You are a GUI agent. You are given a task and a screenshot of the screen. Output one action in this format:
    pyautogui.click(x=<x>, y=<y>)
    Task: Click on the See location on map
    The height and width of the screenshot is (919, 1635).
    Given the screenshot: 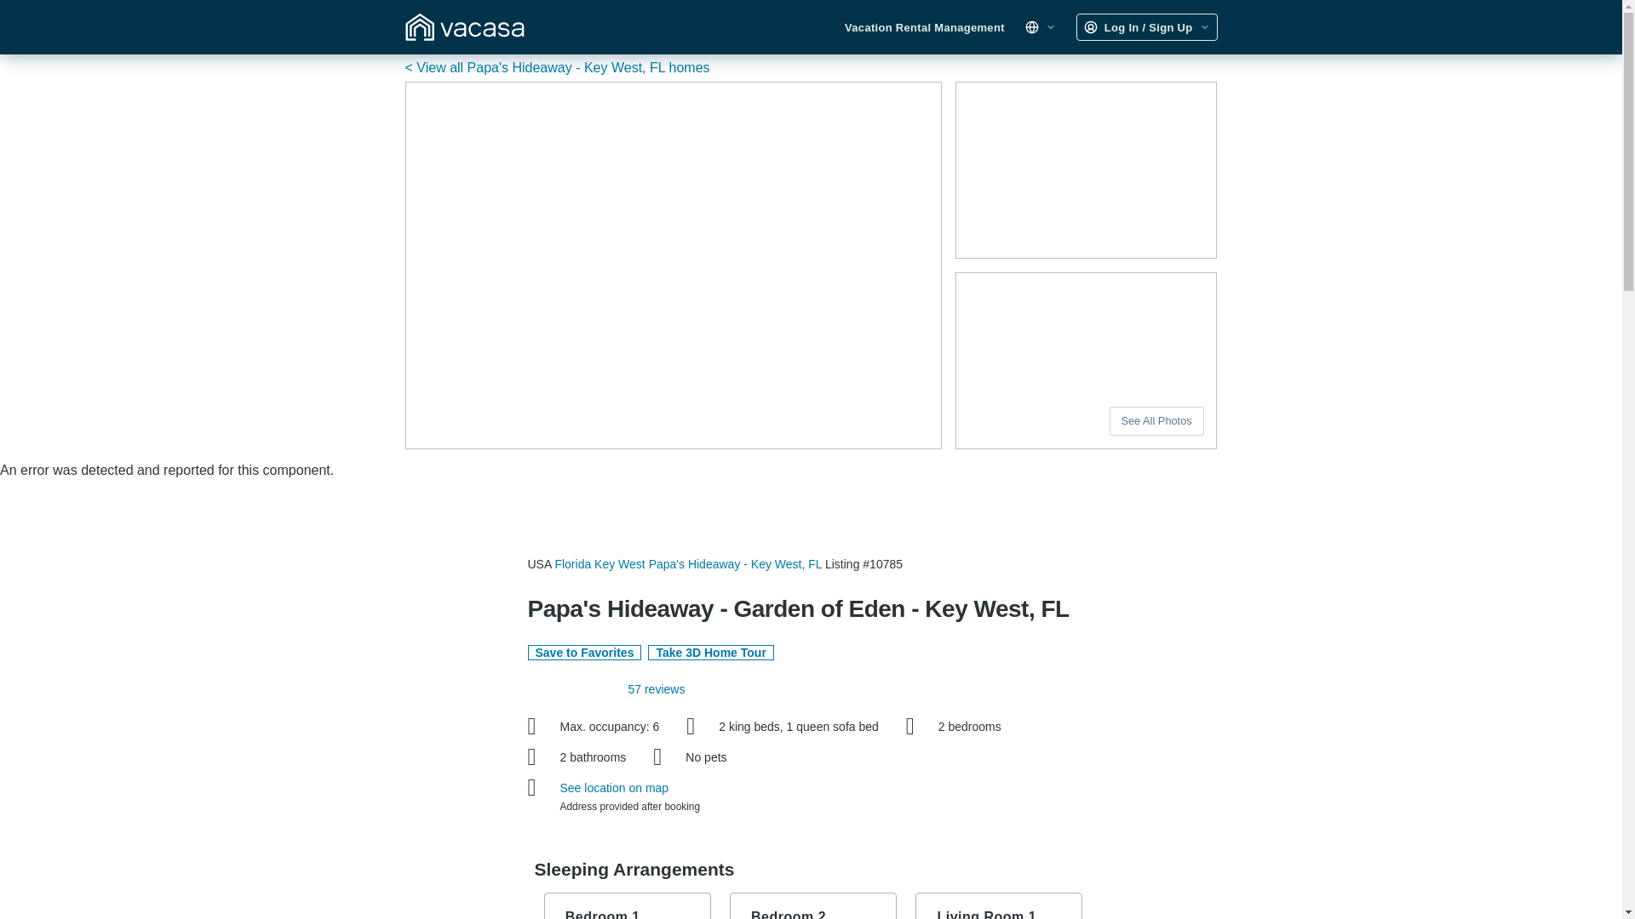 What is the action you would take?
    pyautogui.click(x=615, y=788)
    